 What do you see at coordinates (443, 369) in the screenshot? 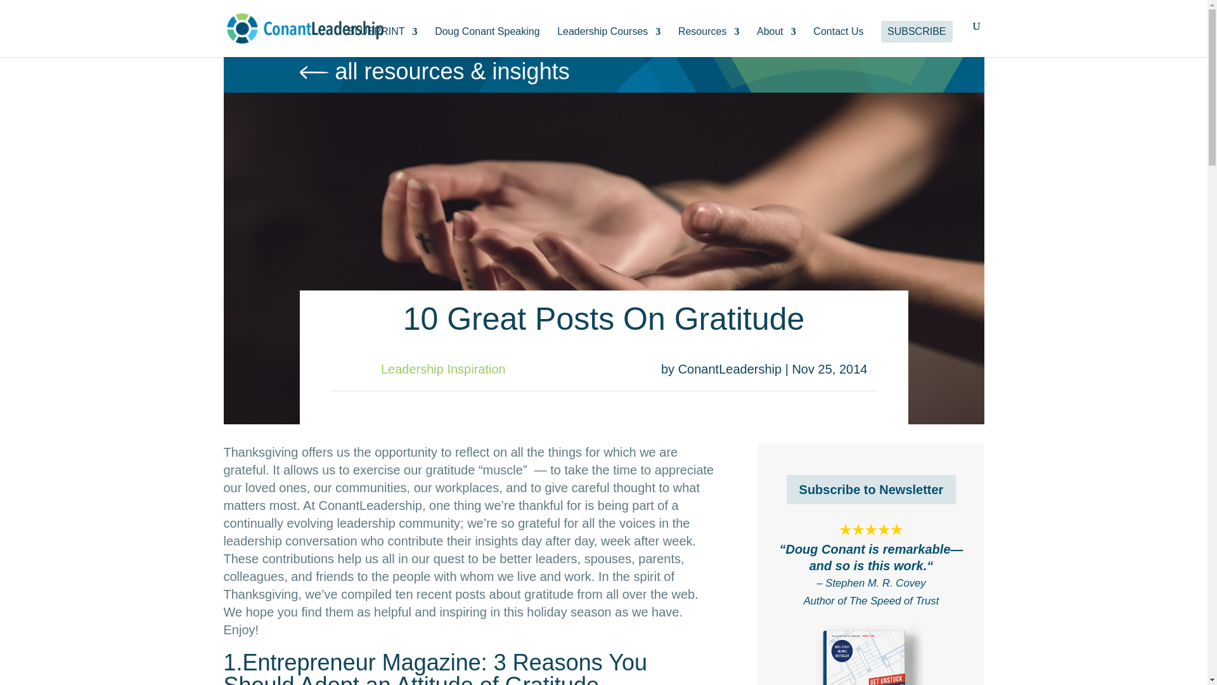
I see `Leadership Inspiration` at bounding box center [443, 369].